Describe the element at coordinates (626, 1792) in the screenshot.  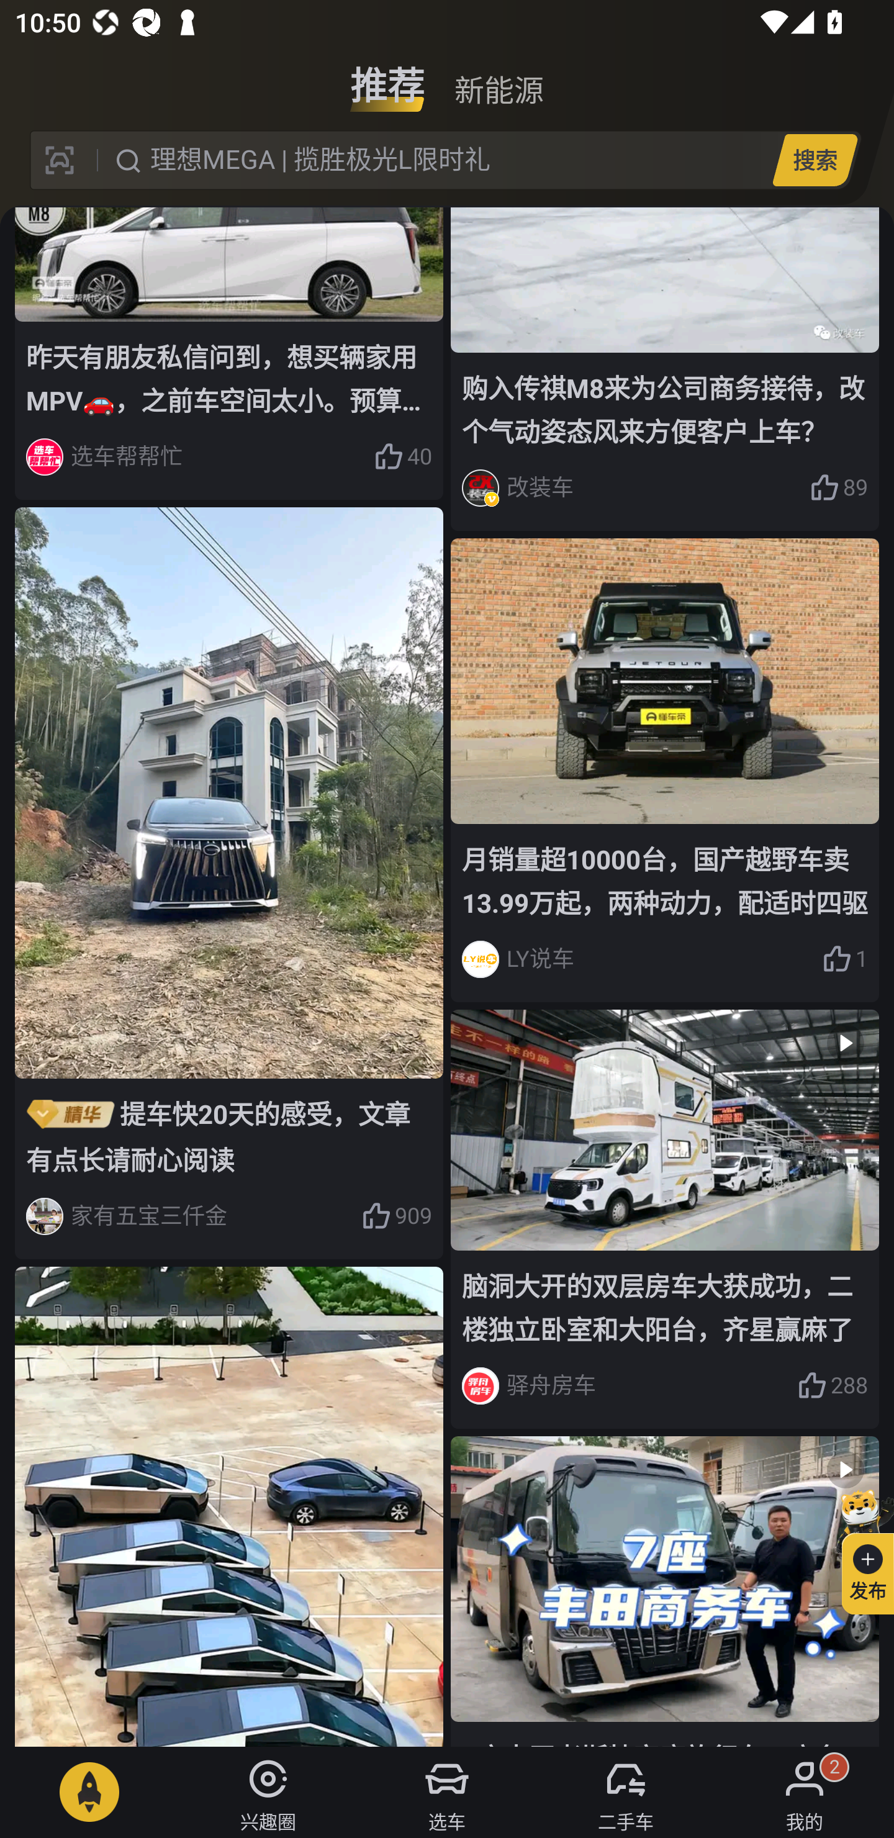
I see ` 二手车` at that location.